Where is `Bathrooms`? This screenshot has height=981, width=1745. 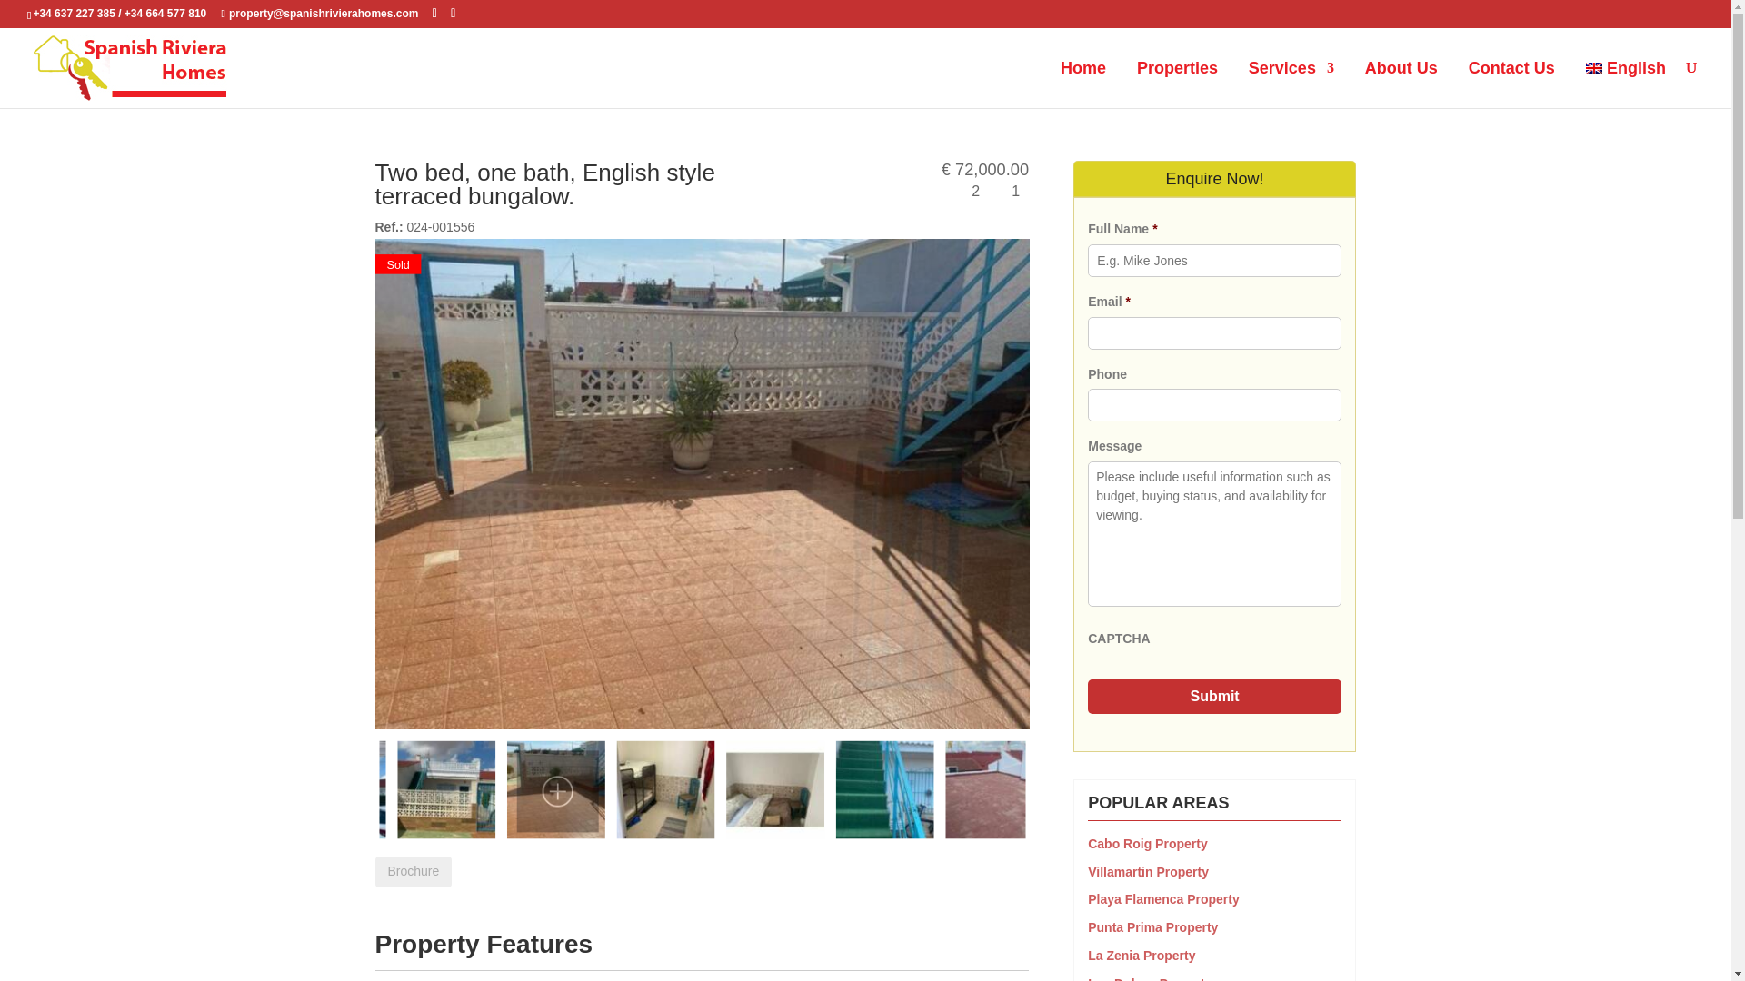
Bathrooms is located at coordinates (1009, 193).